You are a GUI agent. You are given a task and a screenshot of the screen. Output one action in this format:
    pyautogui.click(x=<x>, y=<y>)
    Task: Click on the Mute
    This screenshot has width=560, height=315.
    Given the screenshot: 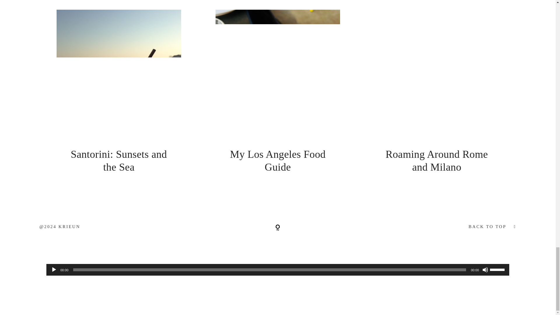 What is the action you would take?
    pyautogui.click(x=485, y=269)
    